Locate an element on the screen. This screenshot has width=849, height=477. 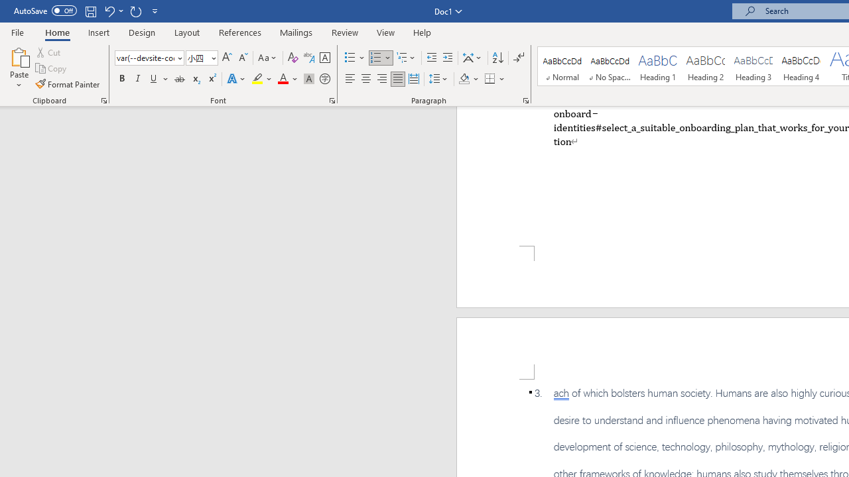
Font Color Automatic is located at coordinates (283, 79).